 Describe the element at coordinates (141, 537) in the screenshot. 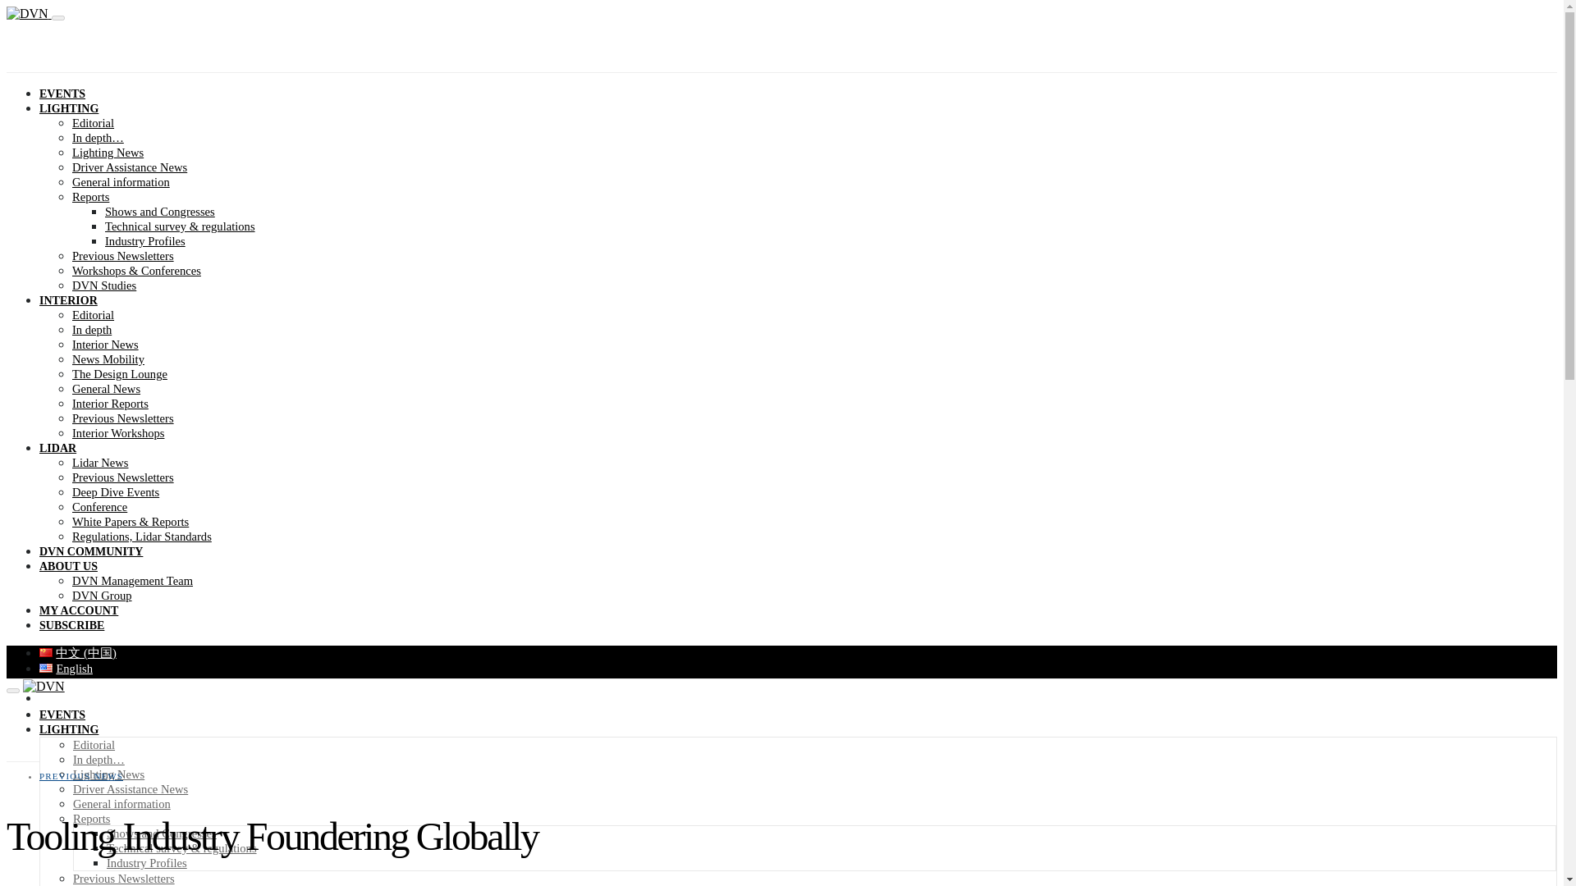

I see `Regulations, Lidar Standards` at that location.